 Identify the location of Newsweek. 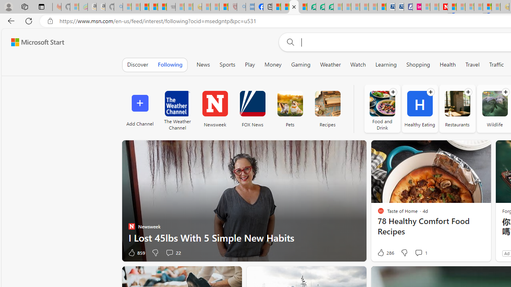
(215, 108).